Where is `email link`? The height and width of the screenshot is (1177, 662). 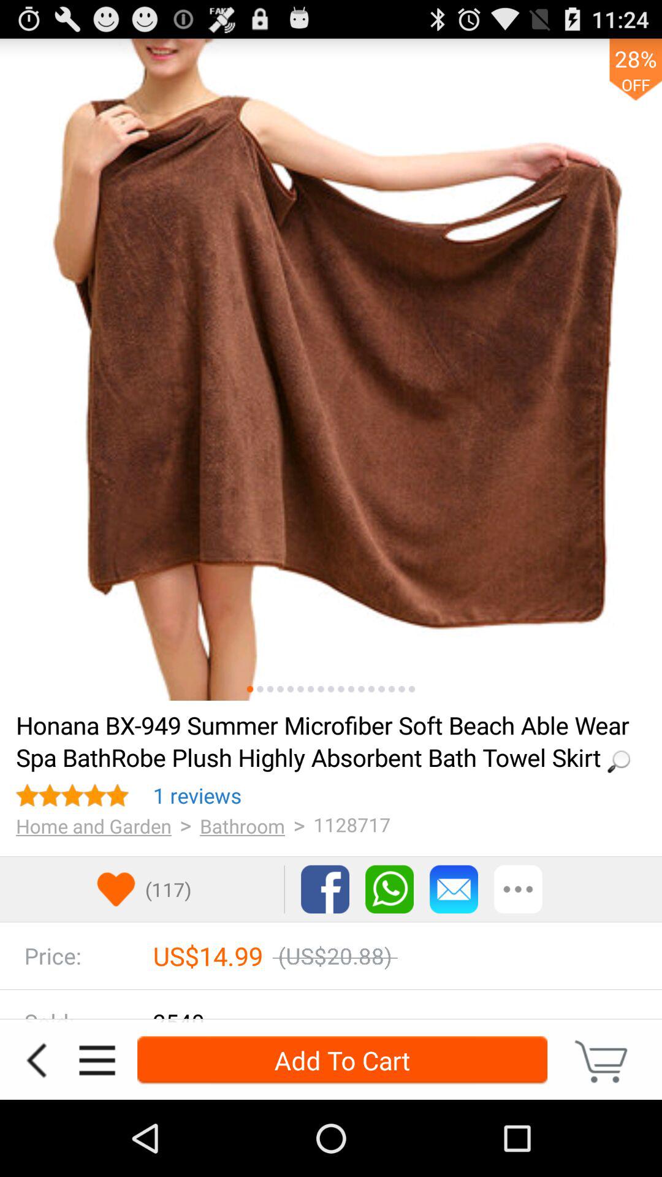
email link is located at coordinates (454, 889).